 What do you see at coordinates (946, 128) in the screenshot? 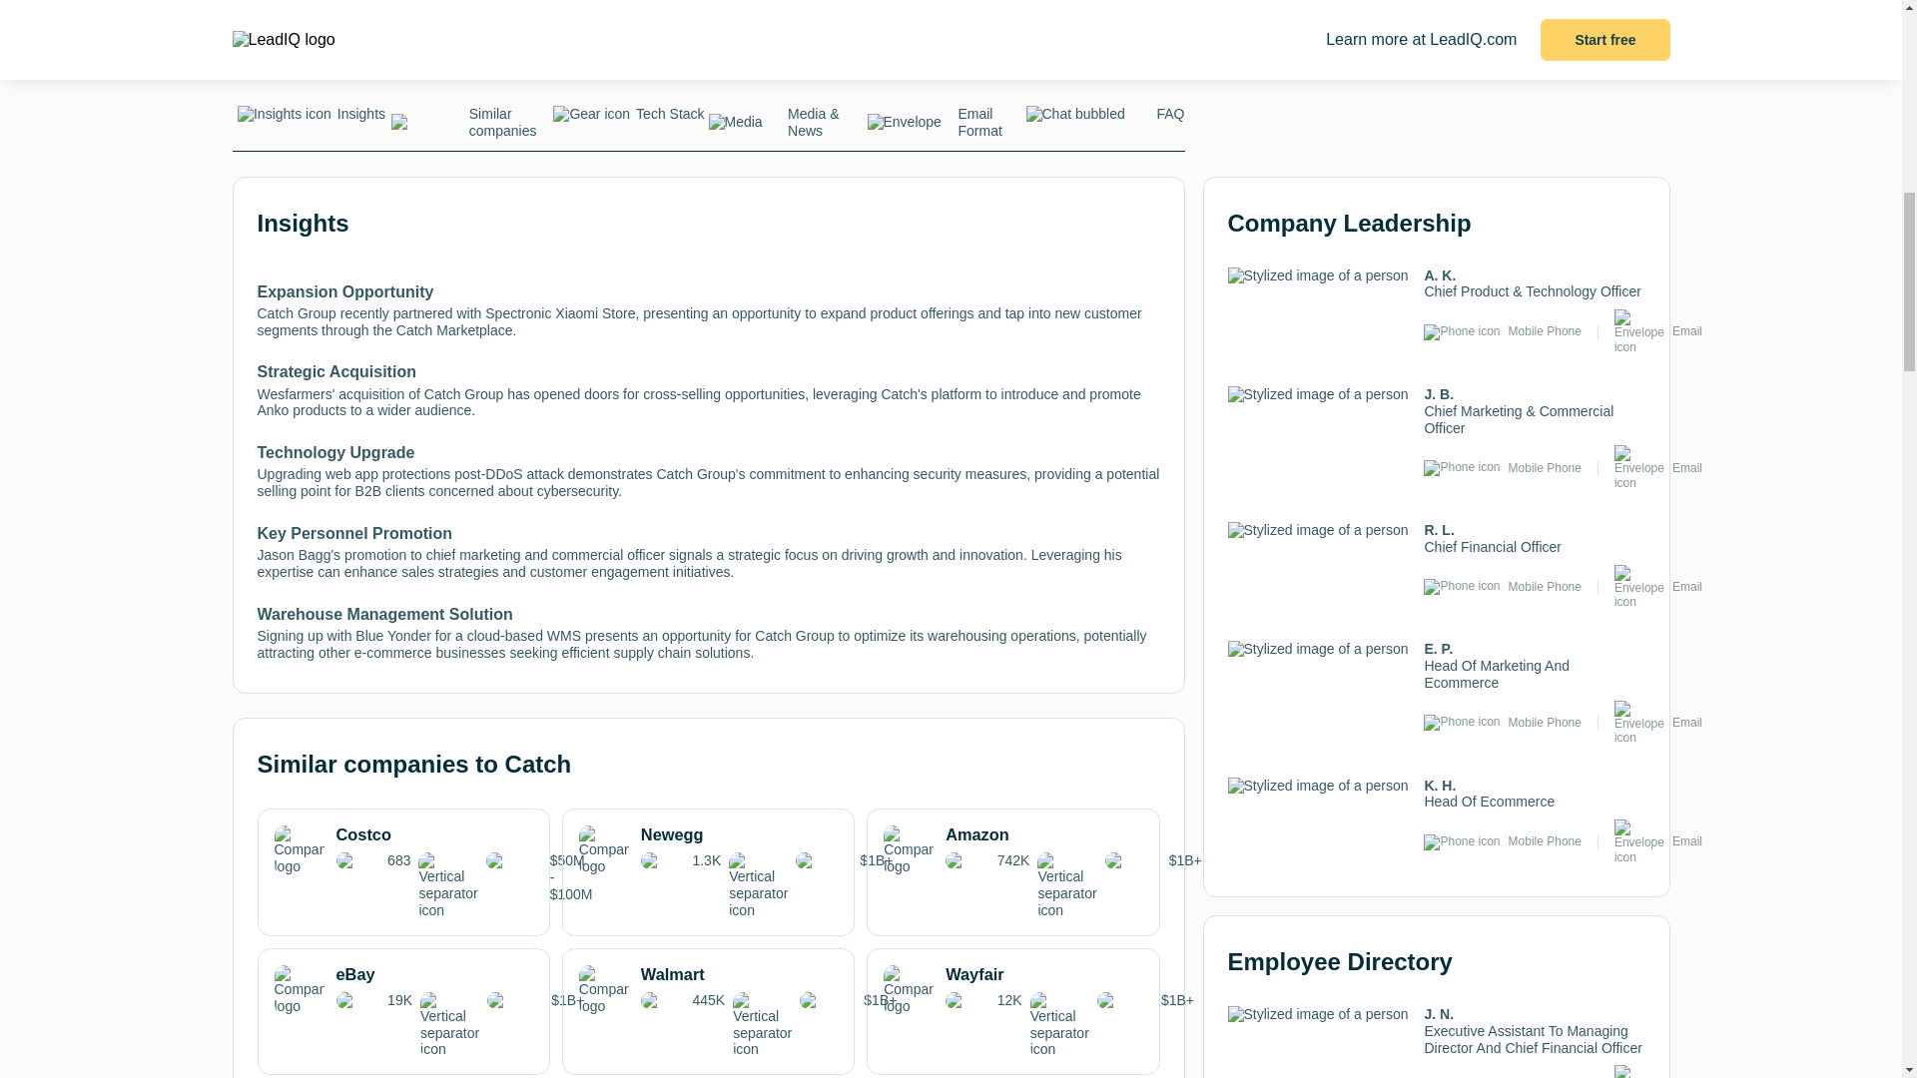
I see `Email Format` at bounding box center [946, 128].